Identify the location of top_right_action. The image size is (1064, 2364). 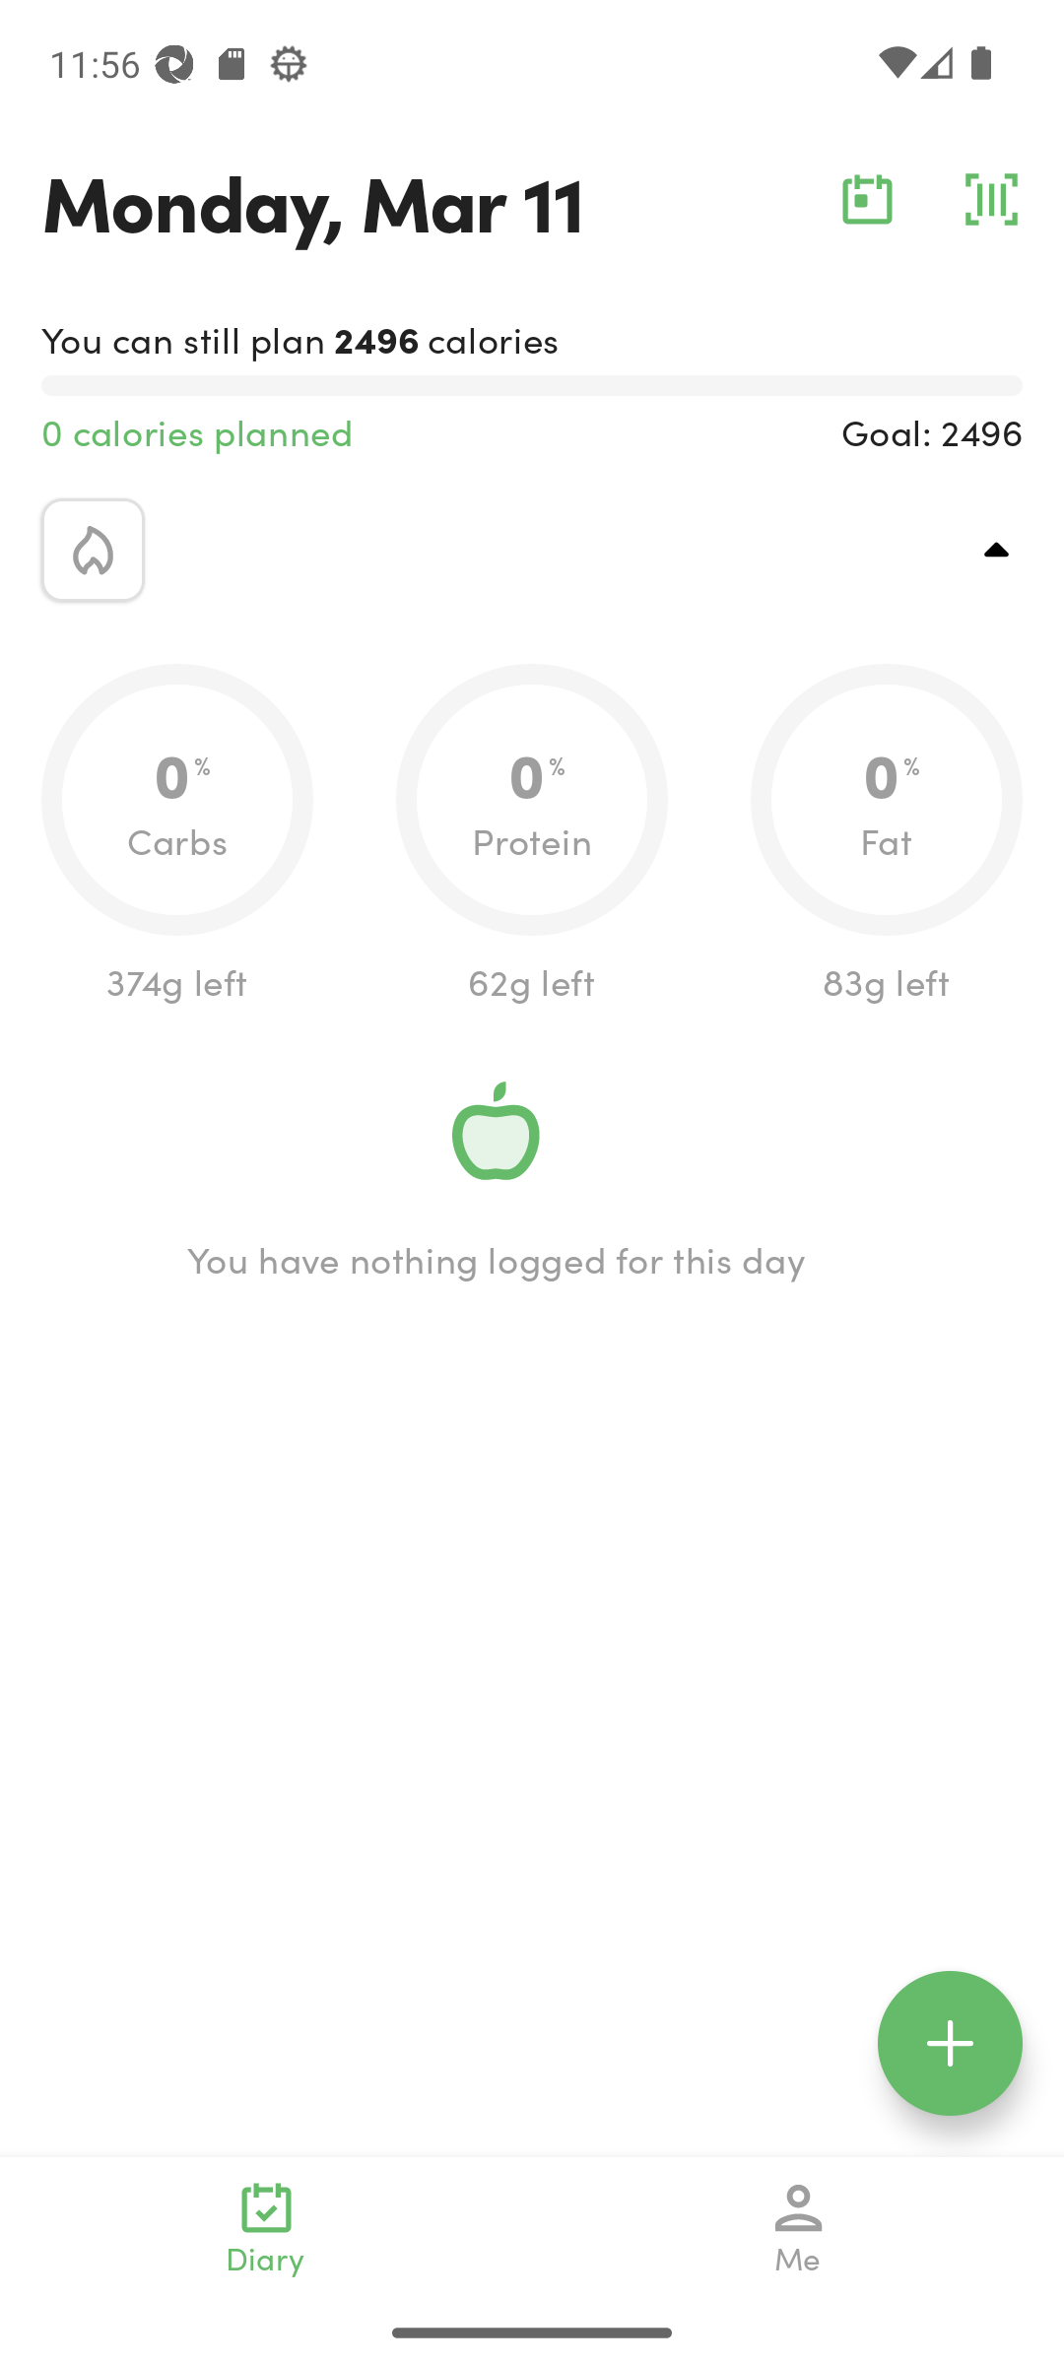
(997, 550).